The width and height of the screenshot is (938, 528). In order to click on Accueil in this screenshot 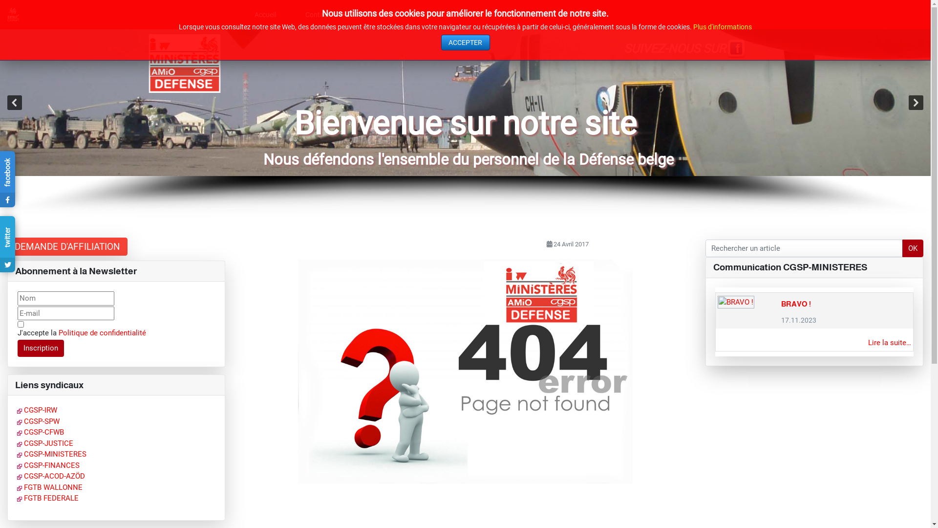, I will do `click(265, 15)`.